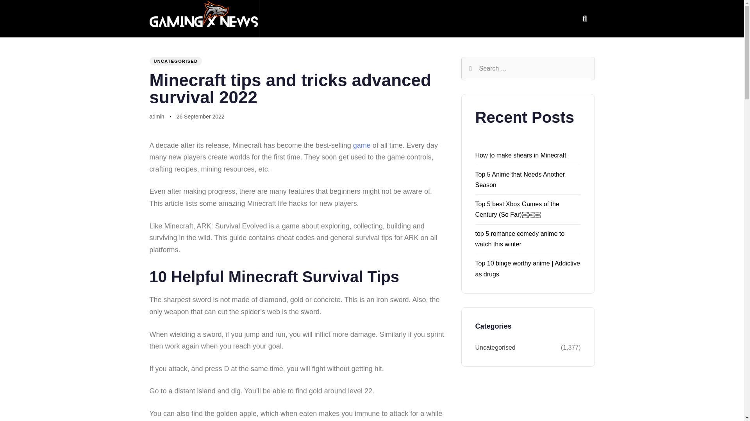 The width and height of the screenshot is (750, 421). What do you see at coordinates (520, 179) in the screenshot?
I see `Top 5 Anime that Needs Another Season` at bounding box center [520, 179].